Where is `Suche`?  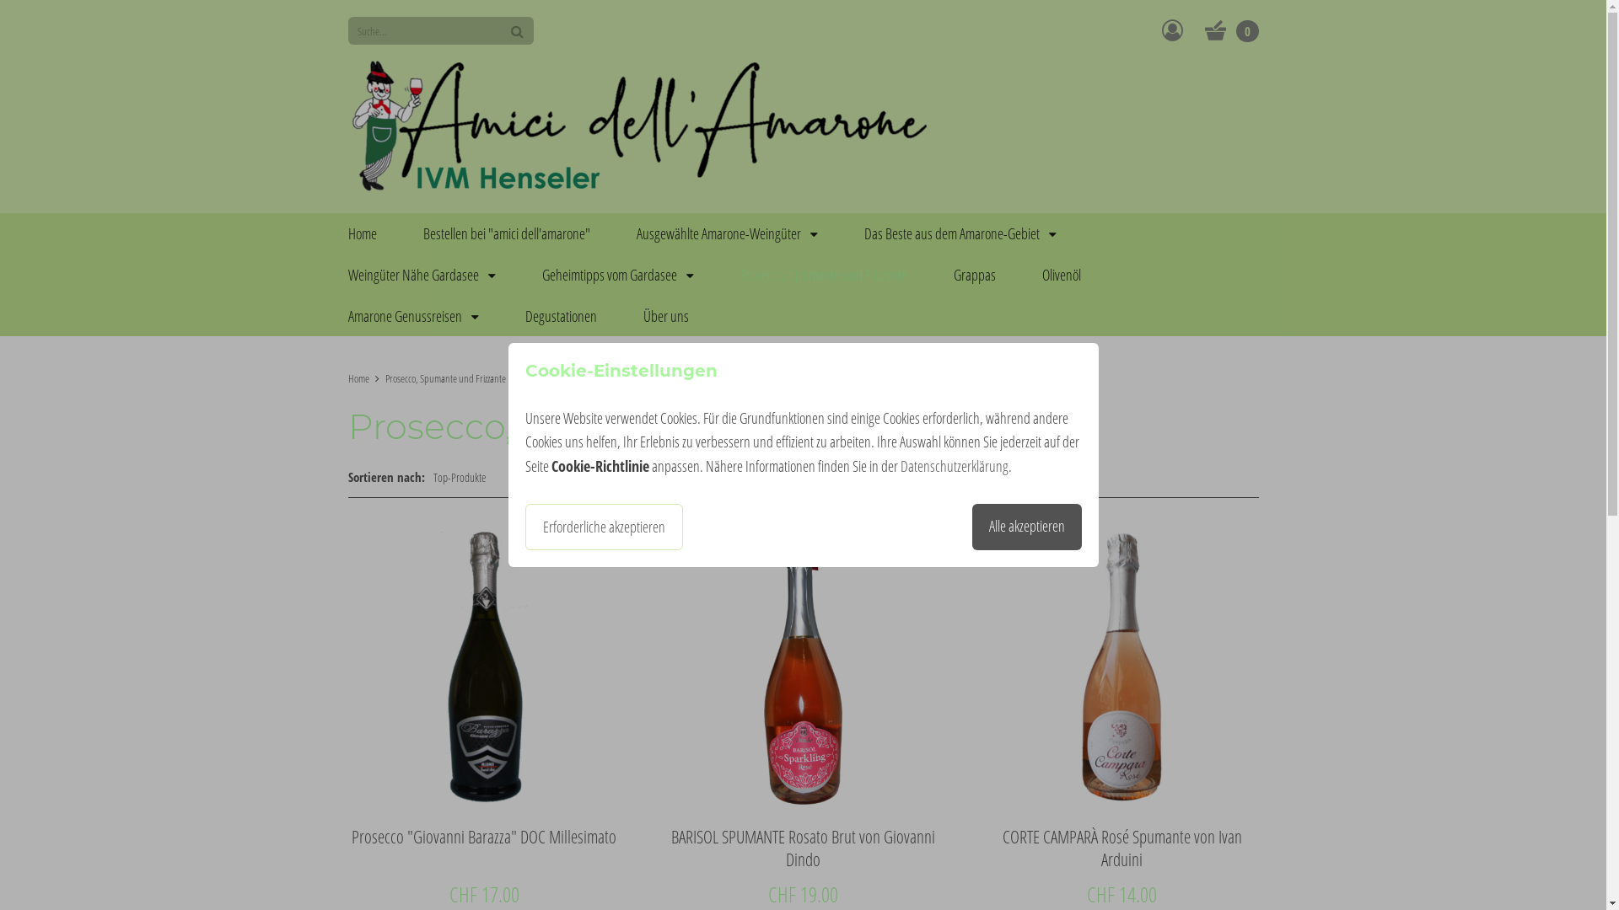
Suche is located at coordinates (516, 30).